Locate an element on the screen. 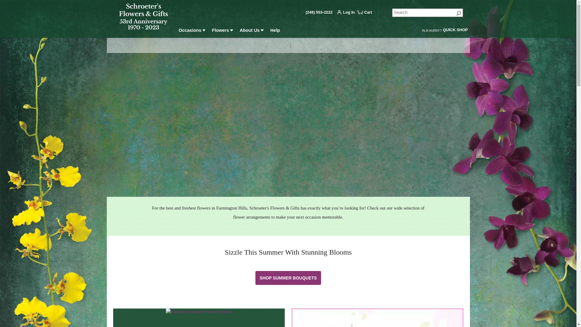  Flowers is located at coordinates (222, 31).